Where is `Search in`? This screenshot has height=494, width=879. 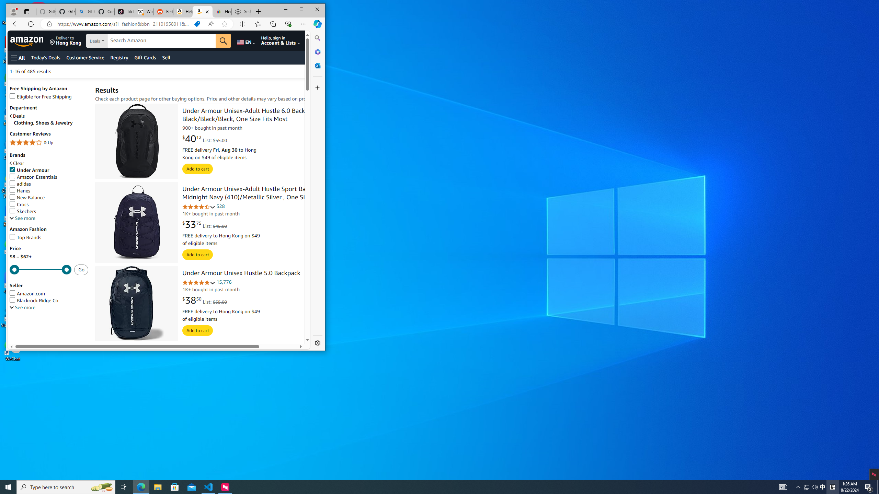
Search in is located at coordinates (120, 41).